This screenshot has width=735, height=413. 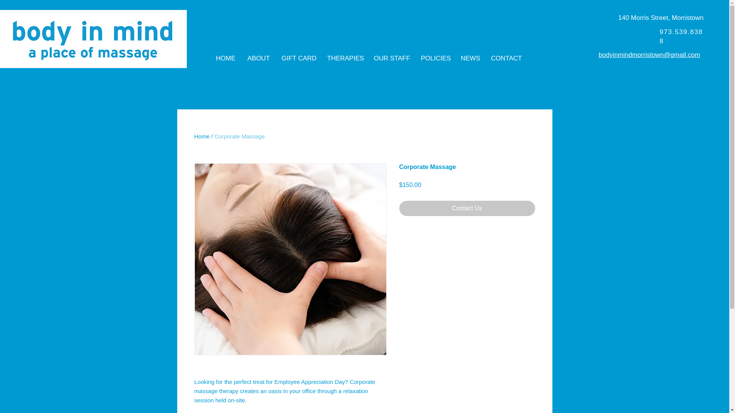 What do you see at coordinates (225, 59) in the screenshot?
I see `HOME` at bounding box center [225, 59].